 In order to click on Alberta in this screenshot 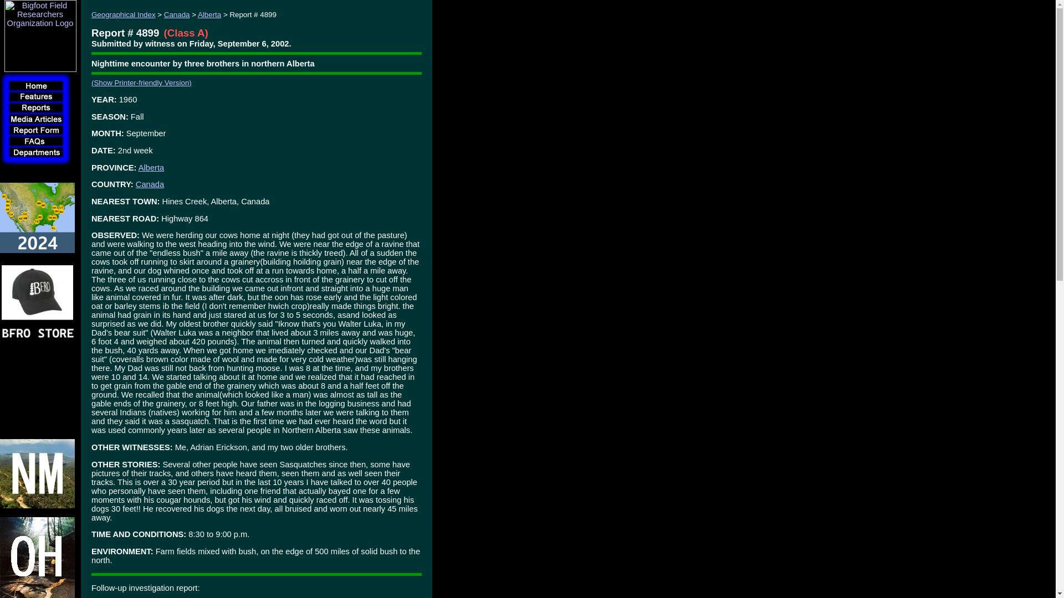, I will do `click(209, 14)`.